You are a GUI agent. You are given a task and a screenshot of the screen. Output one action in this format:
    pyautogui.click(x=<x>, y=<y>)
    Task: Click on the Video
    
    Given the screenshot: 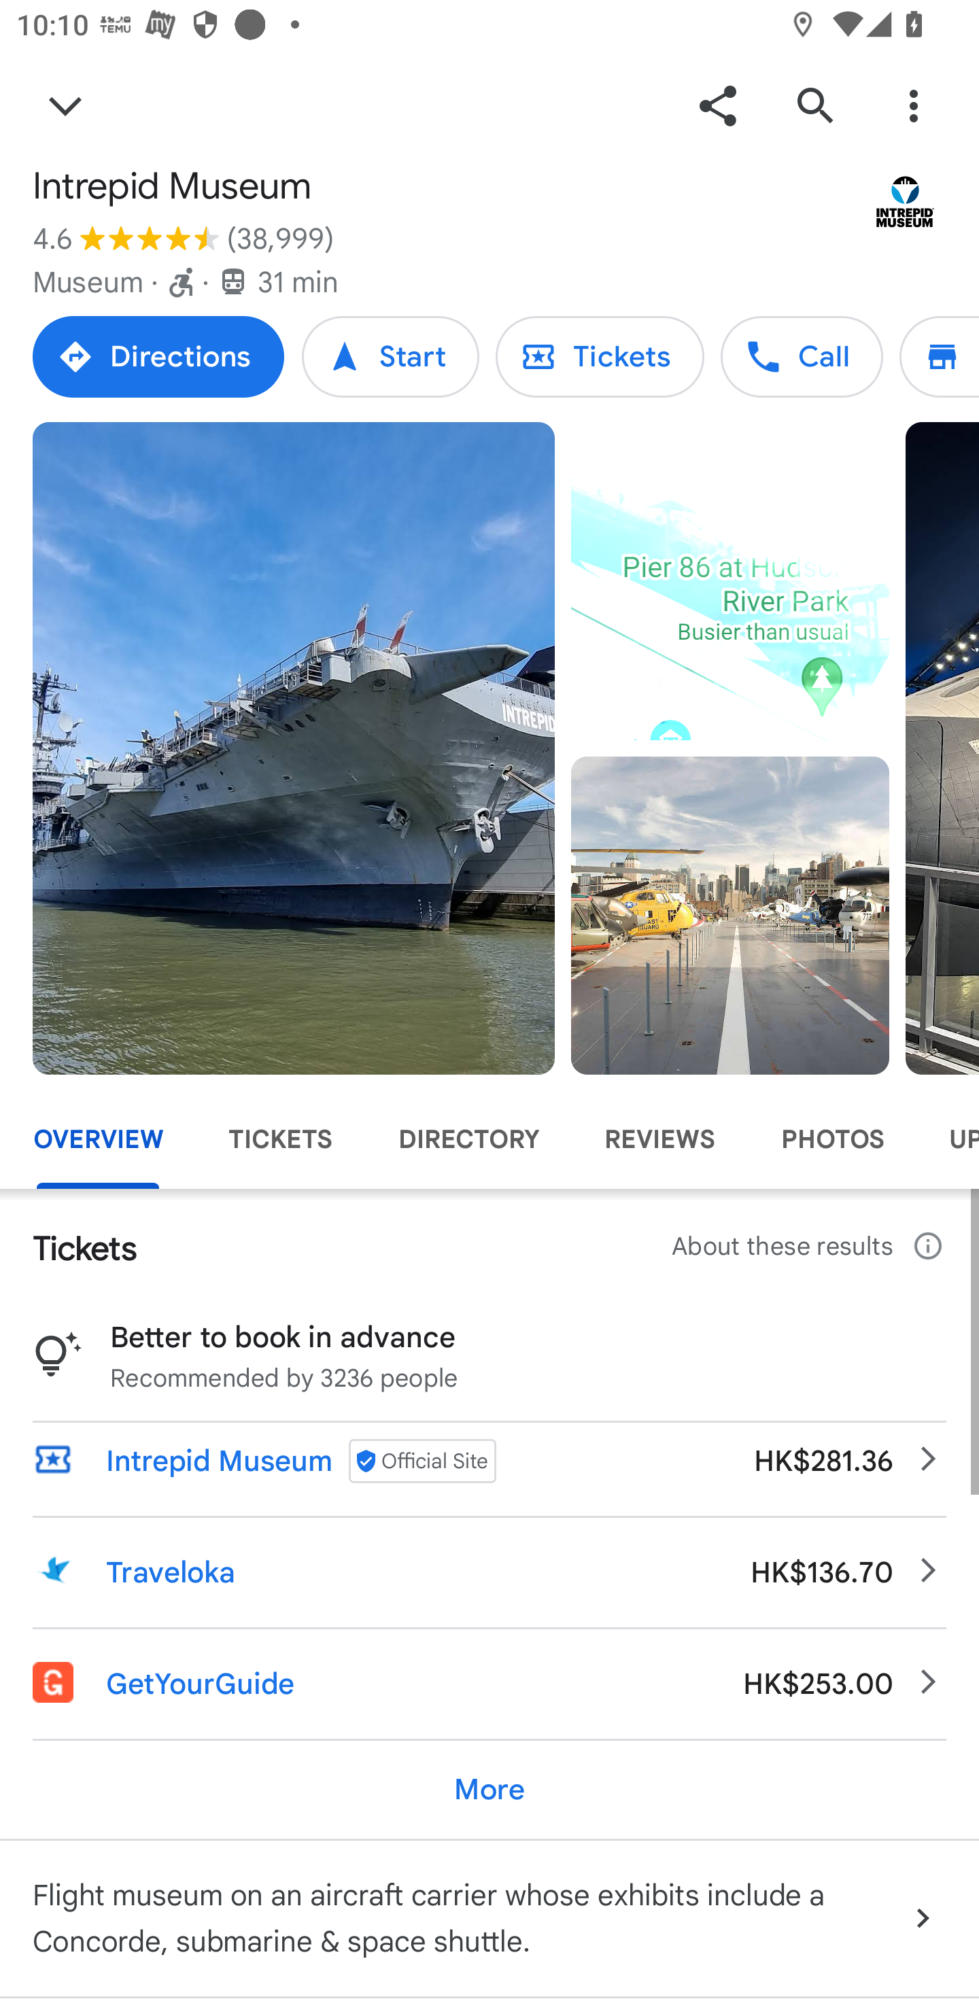 What is the action you would take?
    pyautogui.click(x=729, y=581)
    